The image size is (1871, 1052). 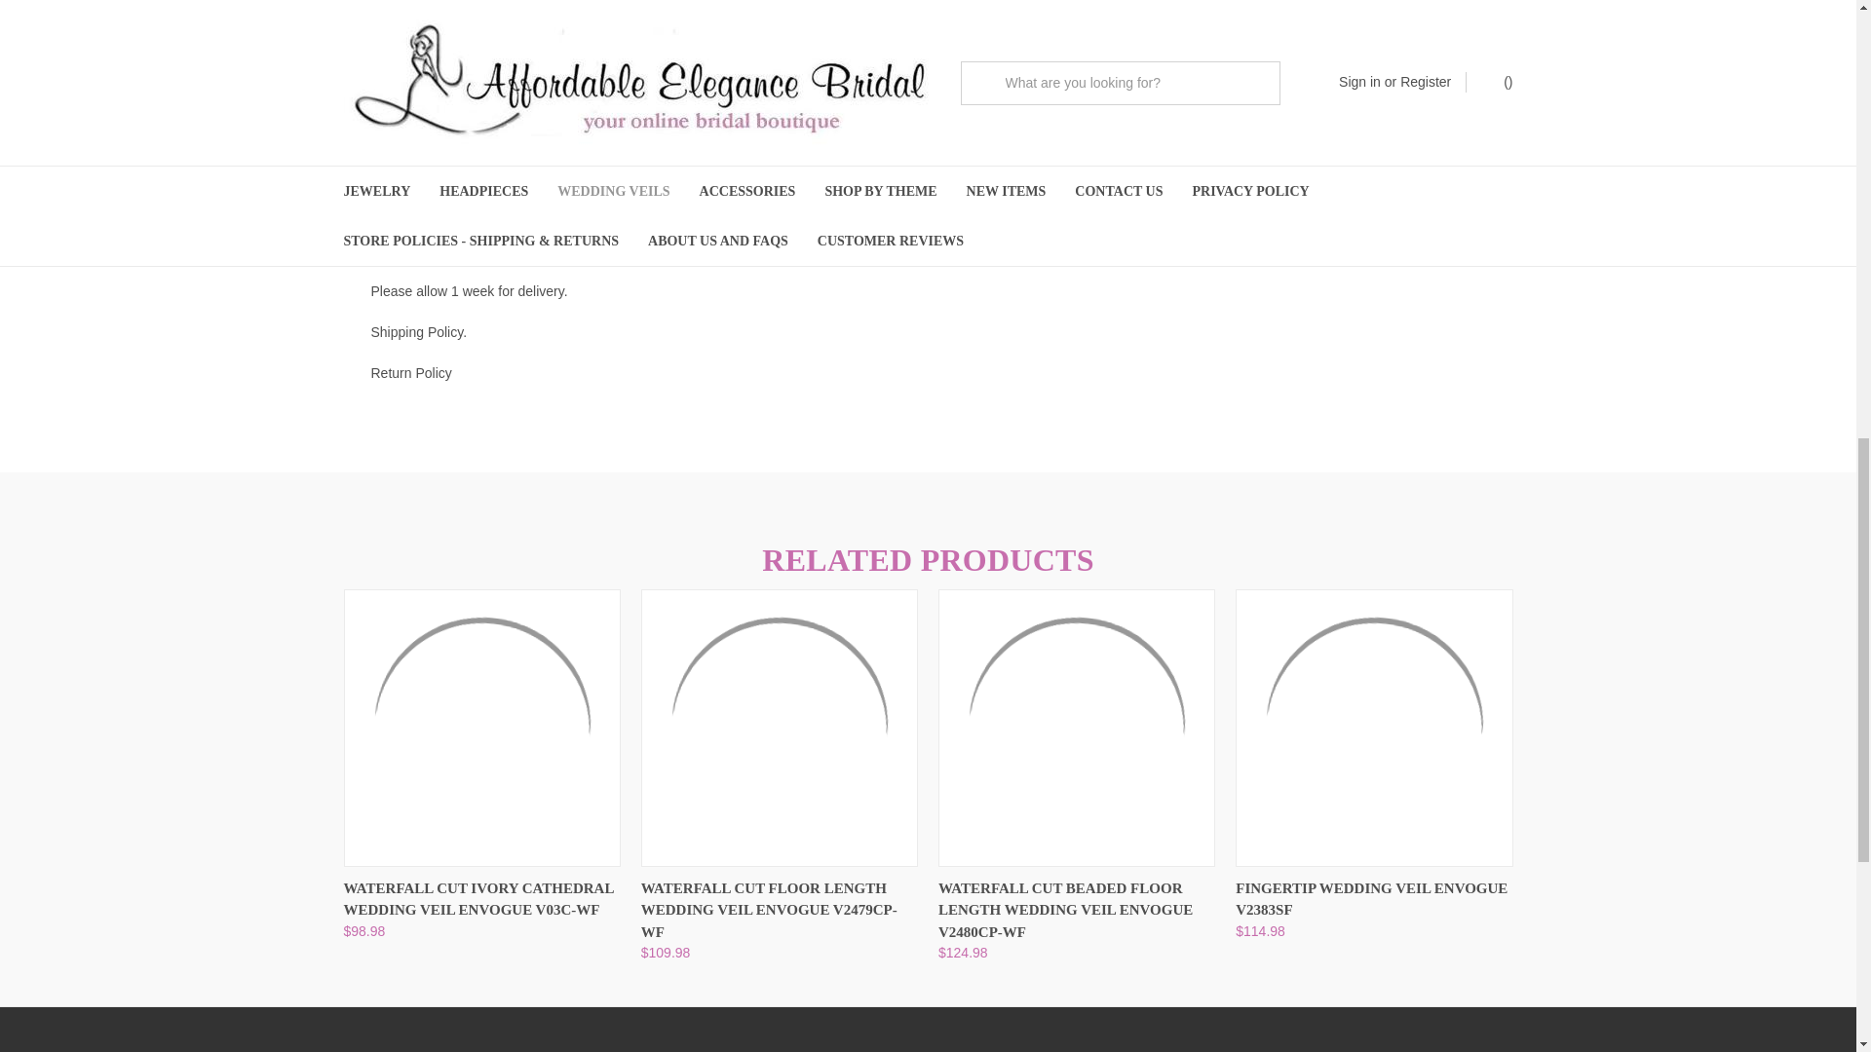 What do you see at coordinates (416, 331) in the screenshot?
I see `store policies` at bounding box center [416, 331].